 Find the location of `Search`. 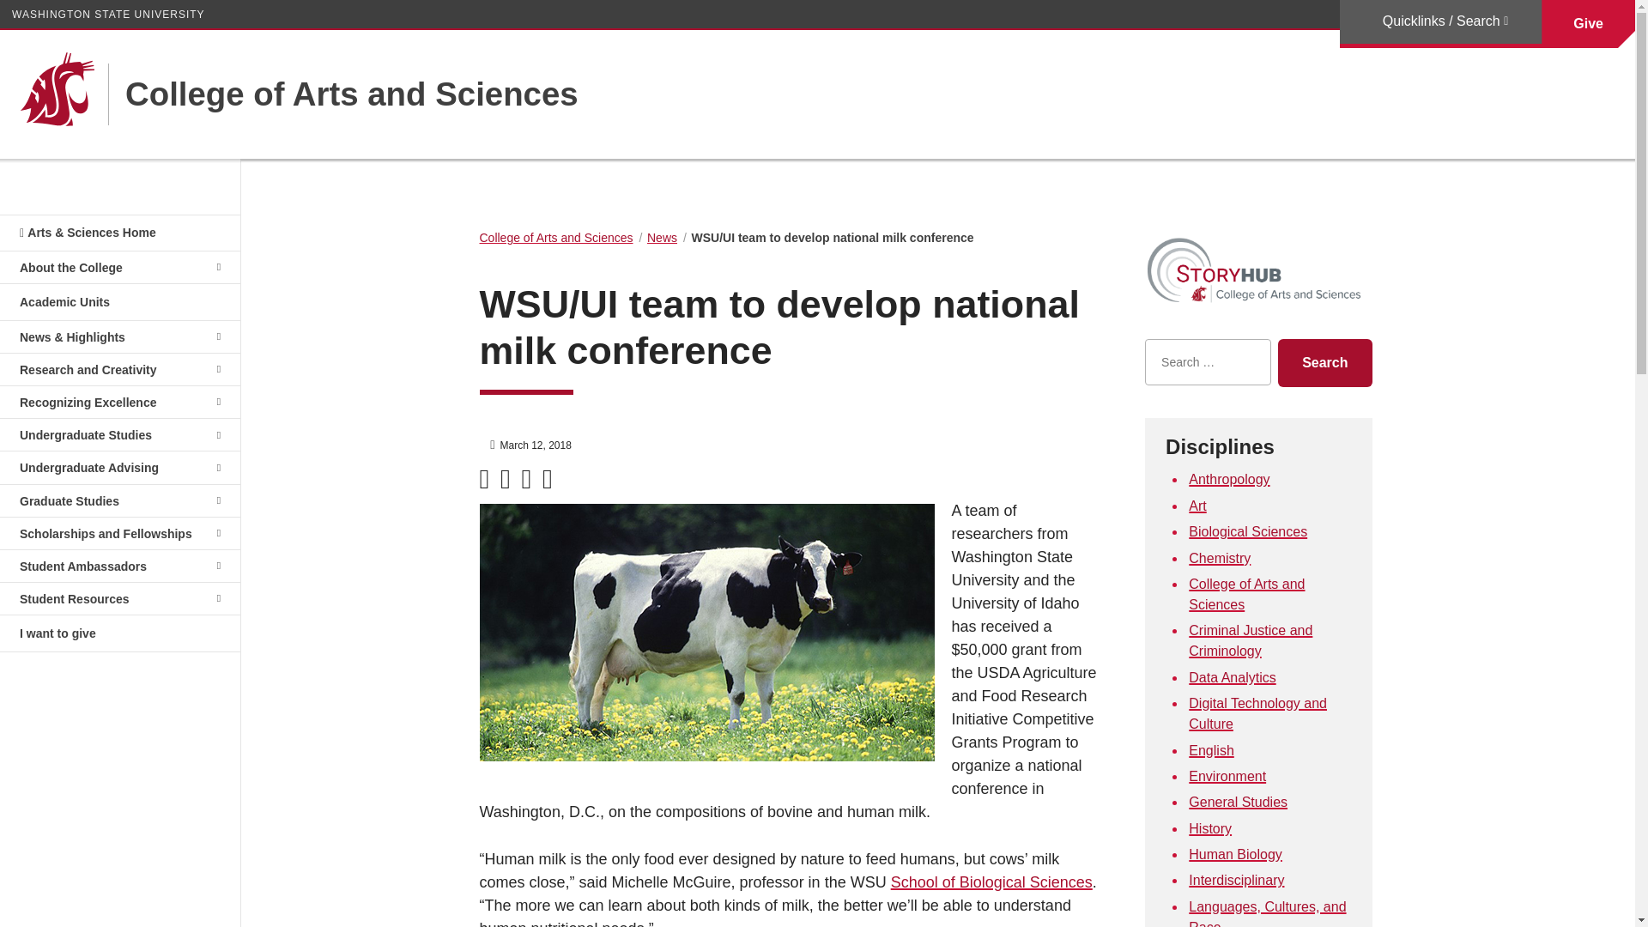

Search is located at coordinates (1324, 363).